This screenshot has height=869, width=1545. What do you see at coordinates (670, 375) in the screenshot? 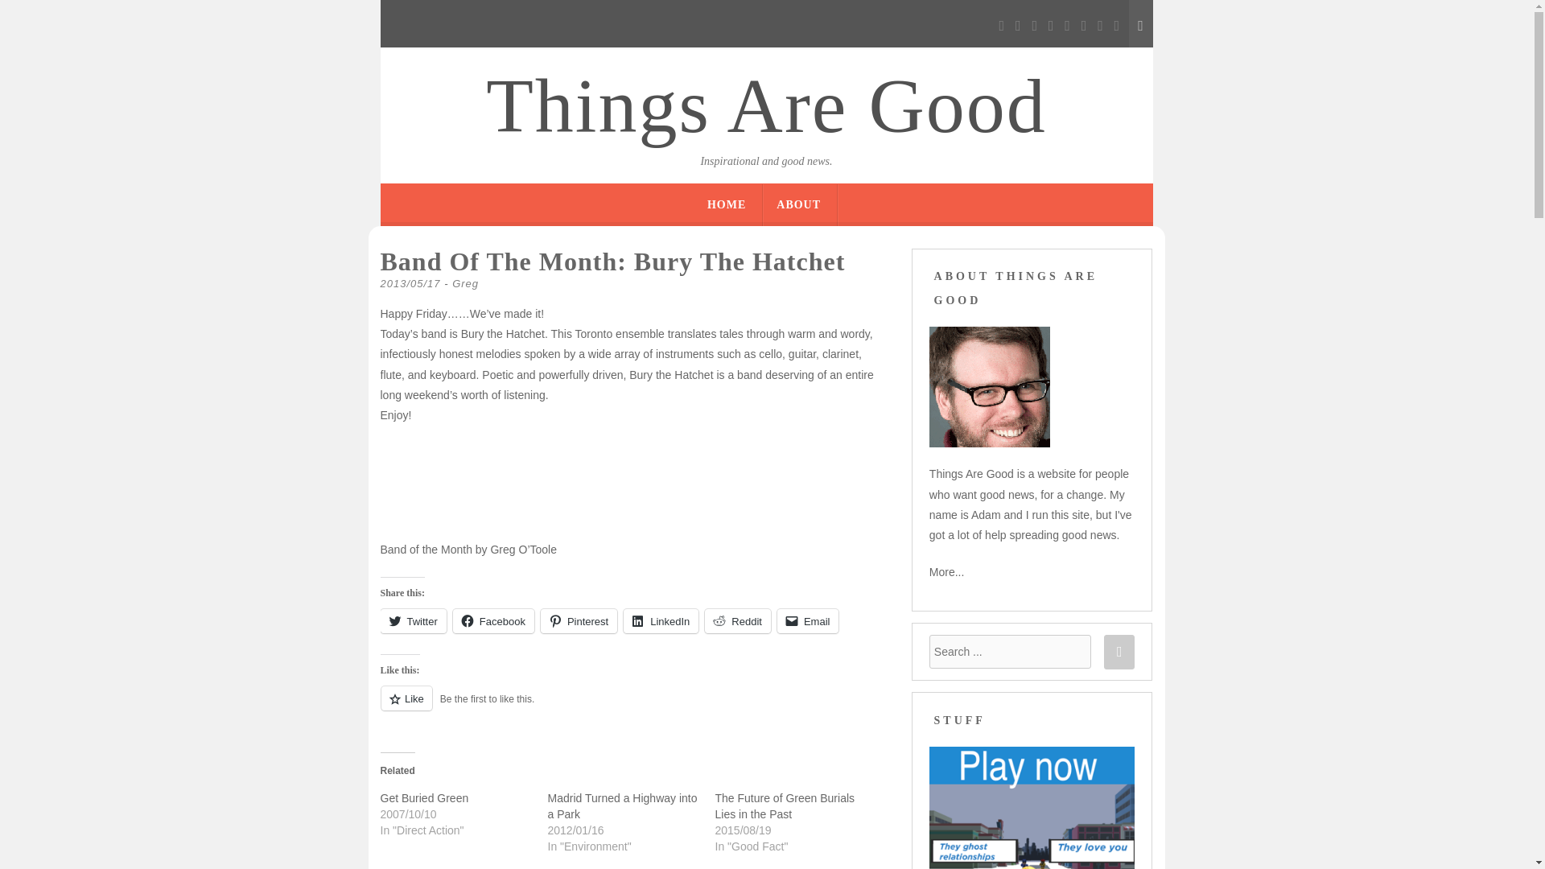
I see `Bury the Hatchet` at bounding box center [670, 375].